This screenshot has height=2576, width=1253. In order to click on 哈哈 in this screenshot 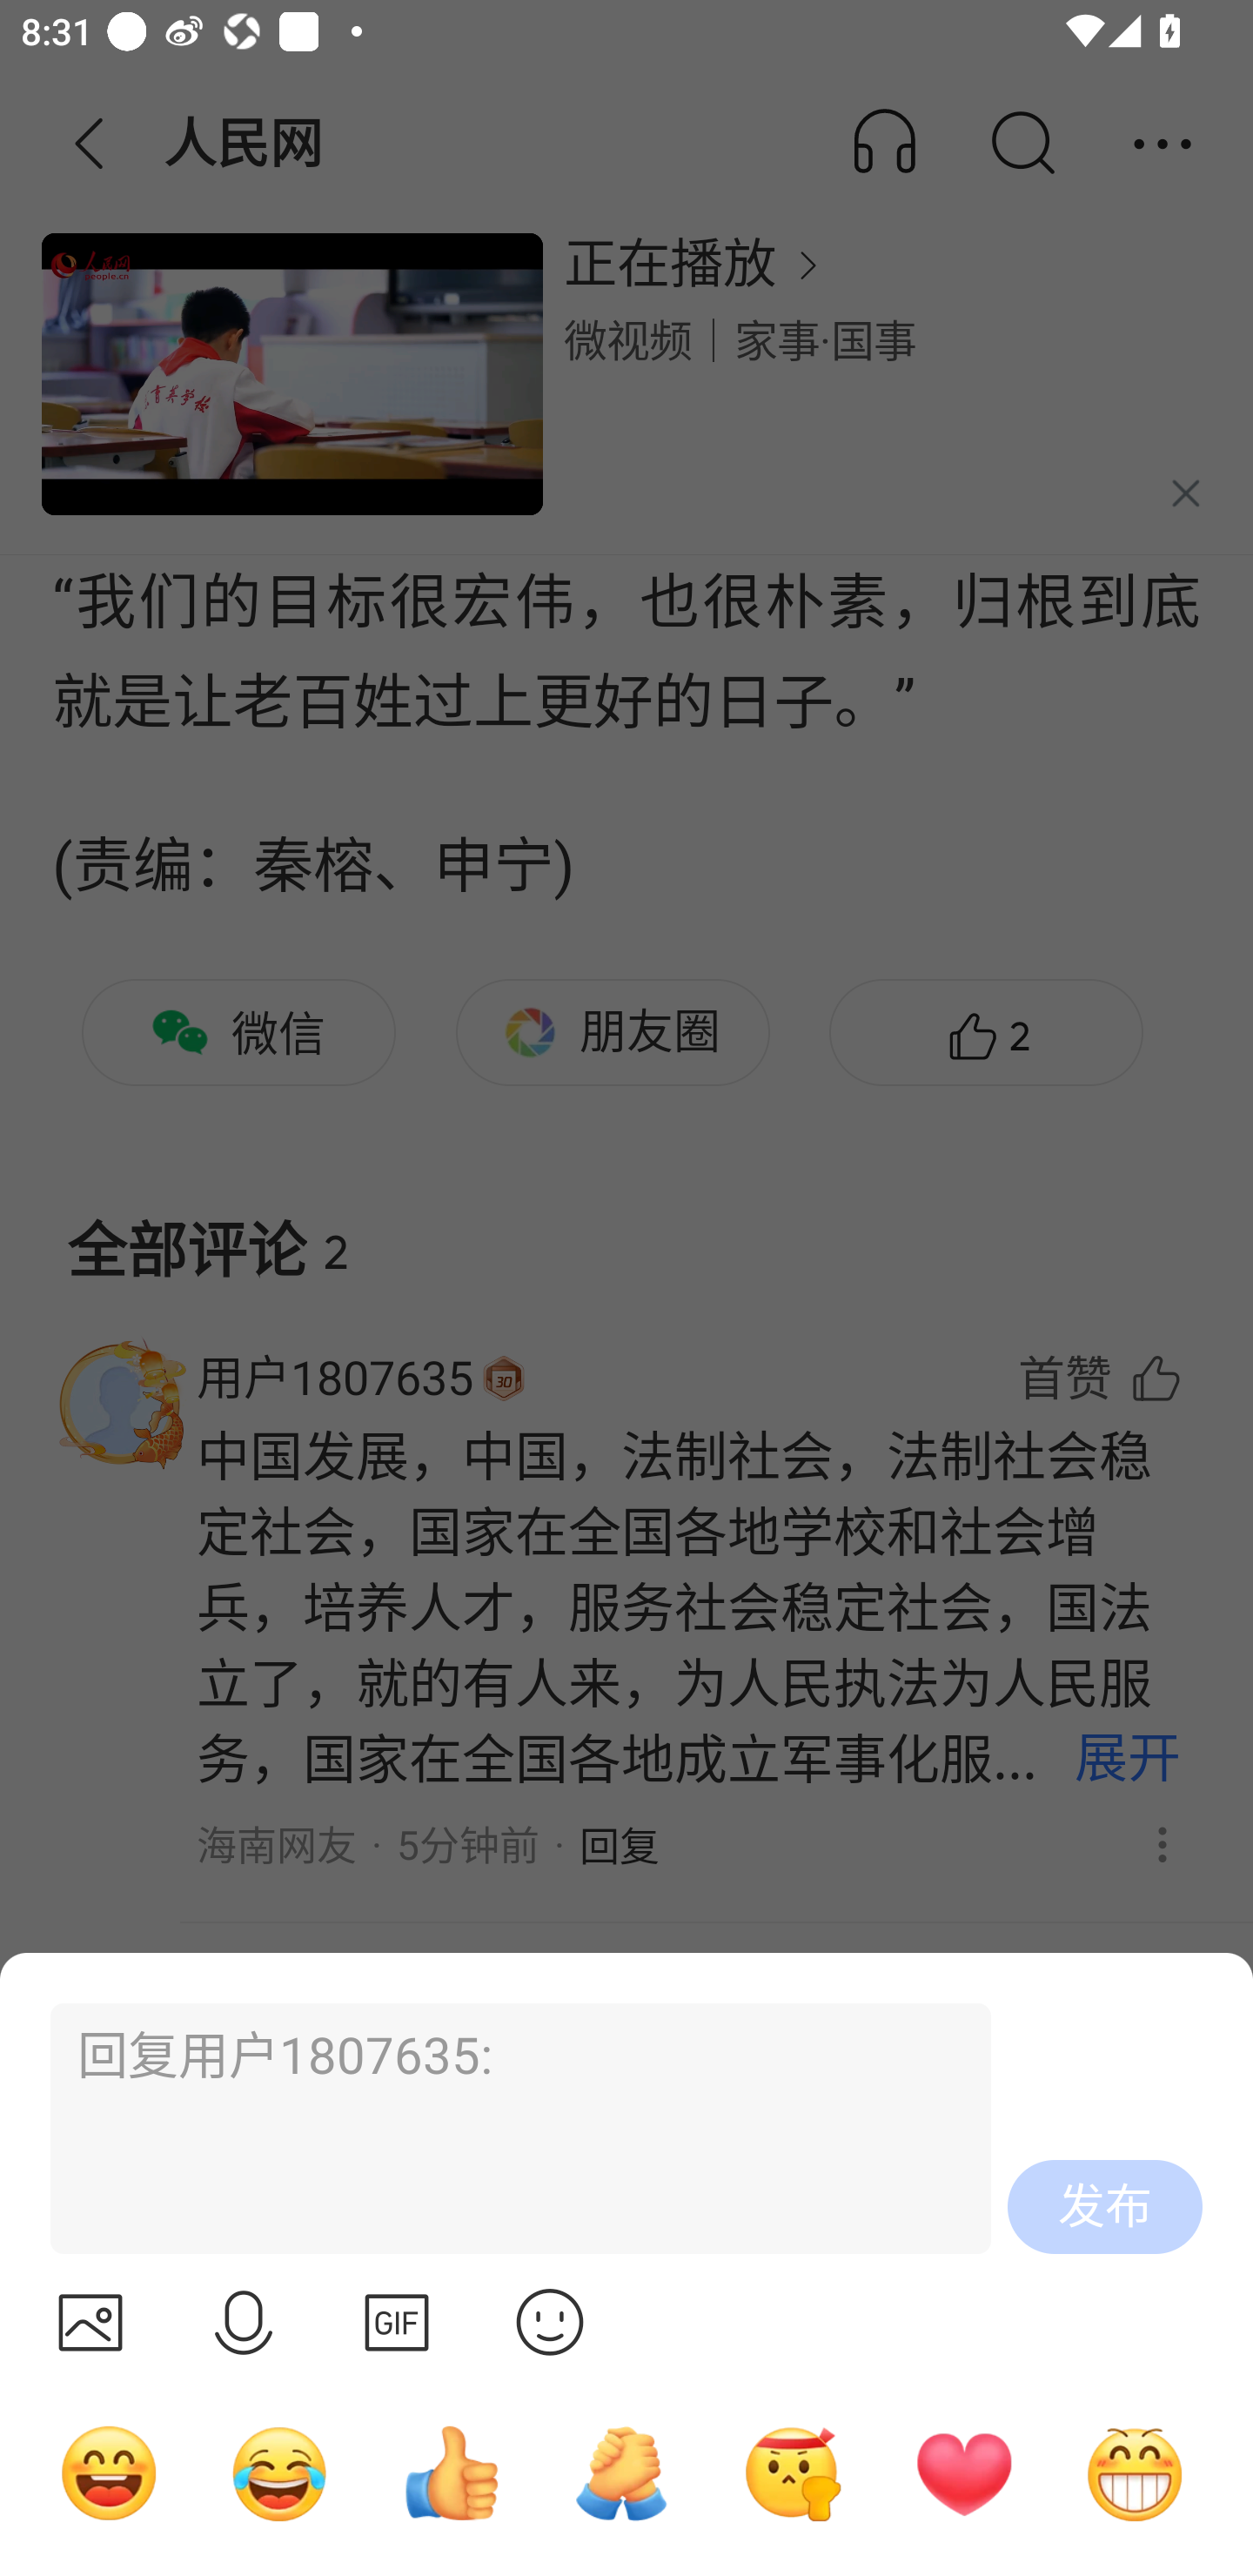, I will do `click(109, 2472)`.